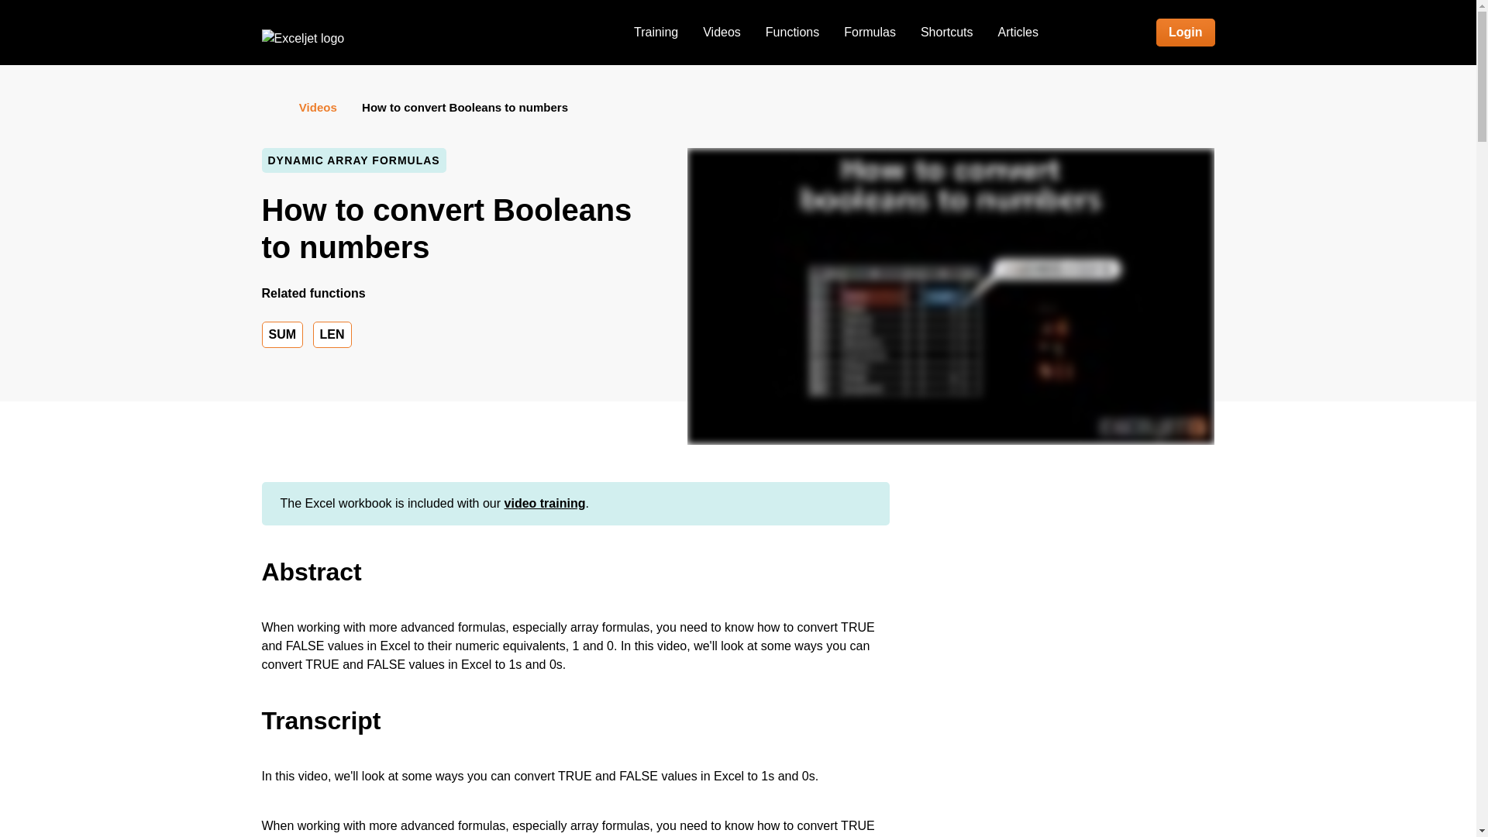 This screenshot has width=1488, height=837. What do you see at coordinates (1186, 33) in the screenshot?
I see `Login` at bounding box center [1186, 33].